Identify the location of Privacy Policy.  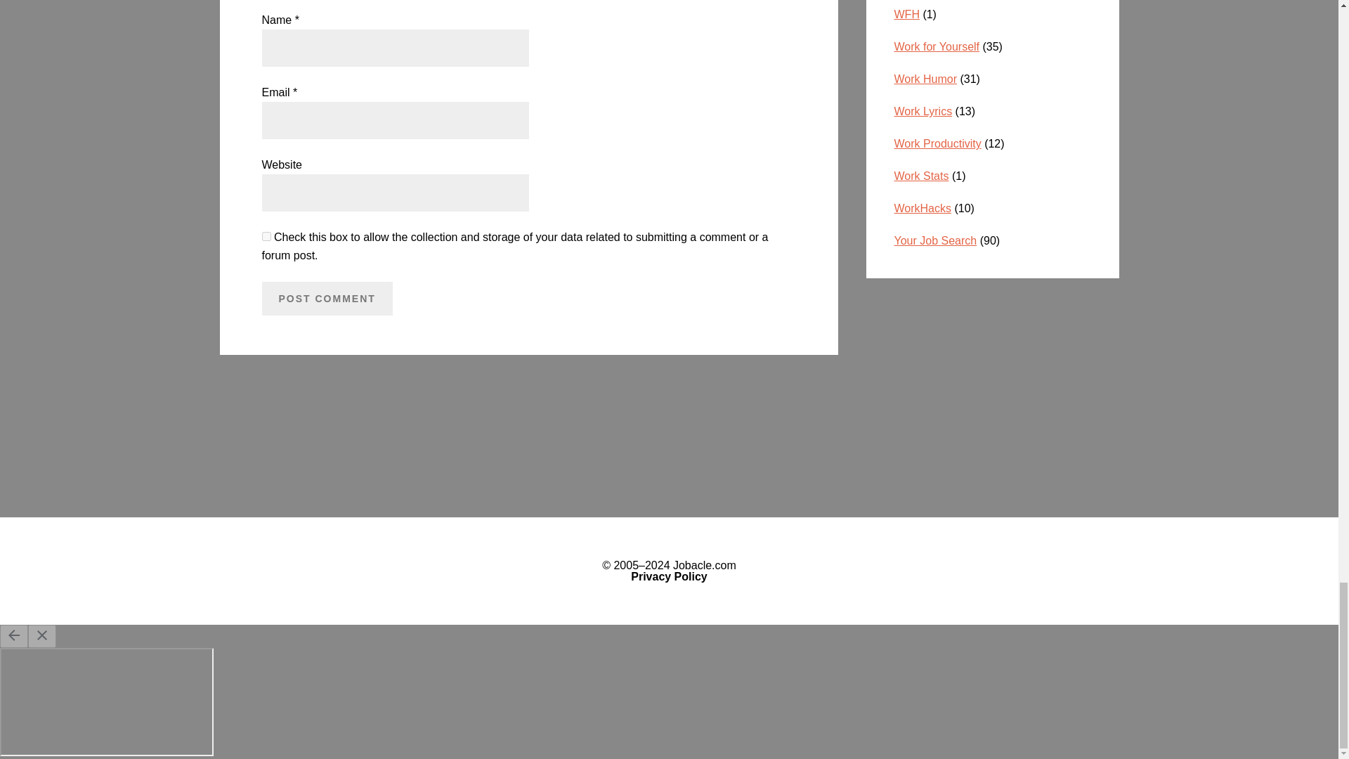
(669, 576).